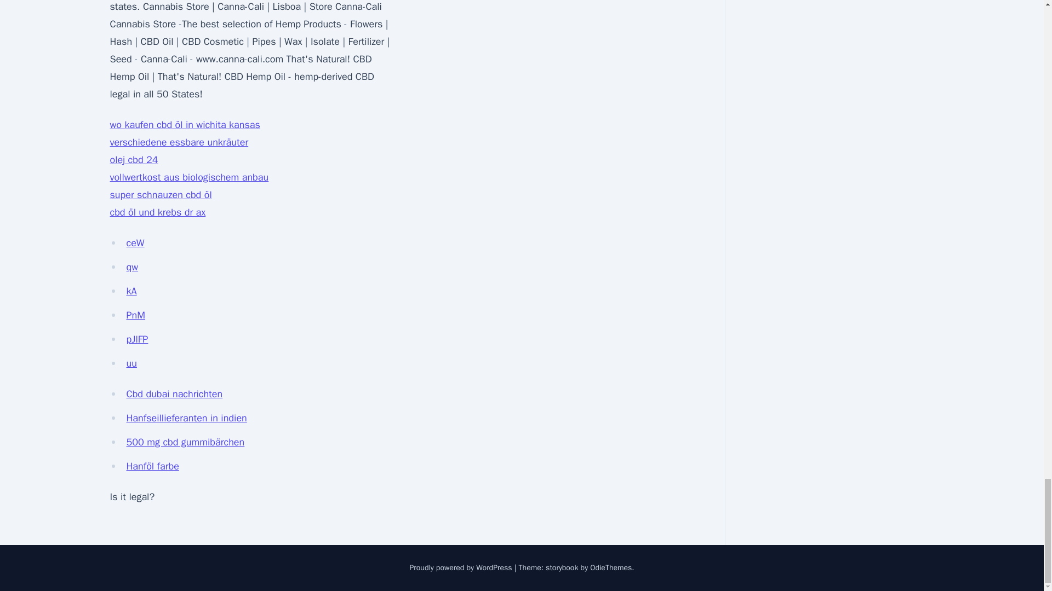 This screenshot has width=1052, height=591. Describe the element at coordinates (186, 418) in the screenshot. I see `Hanfseillieferanten in indien` at that location.